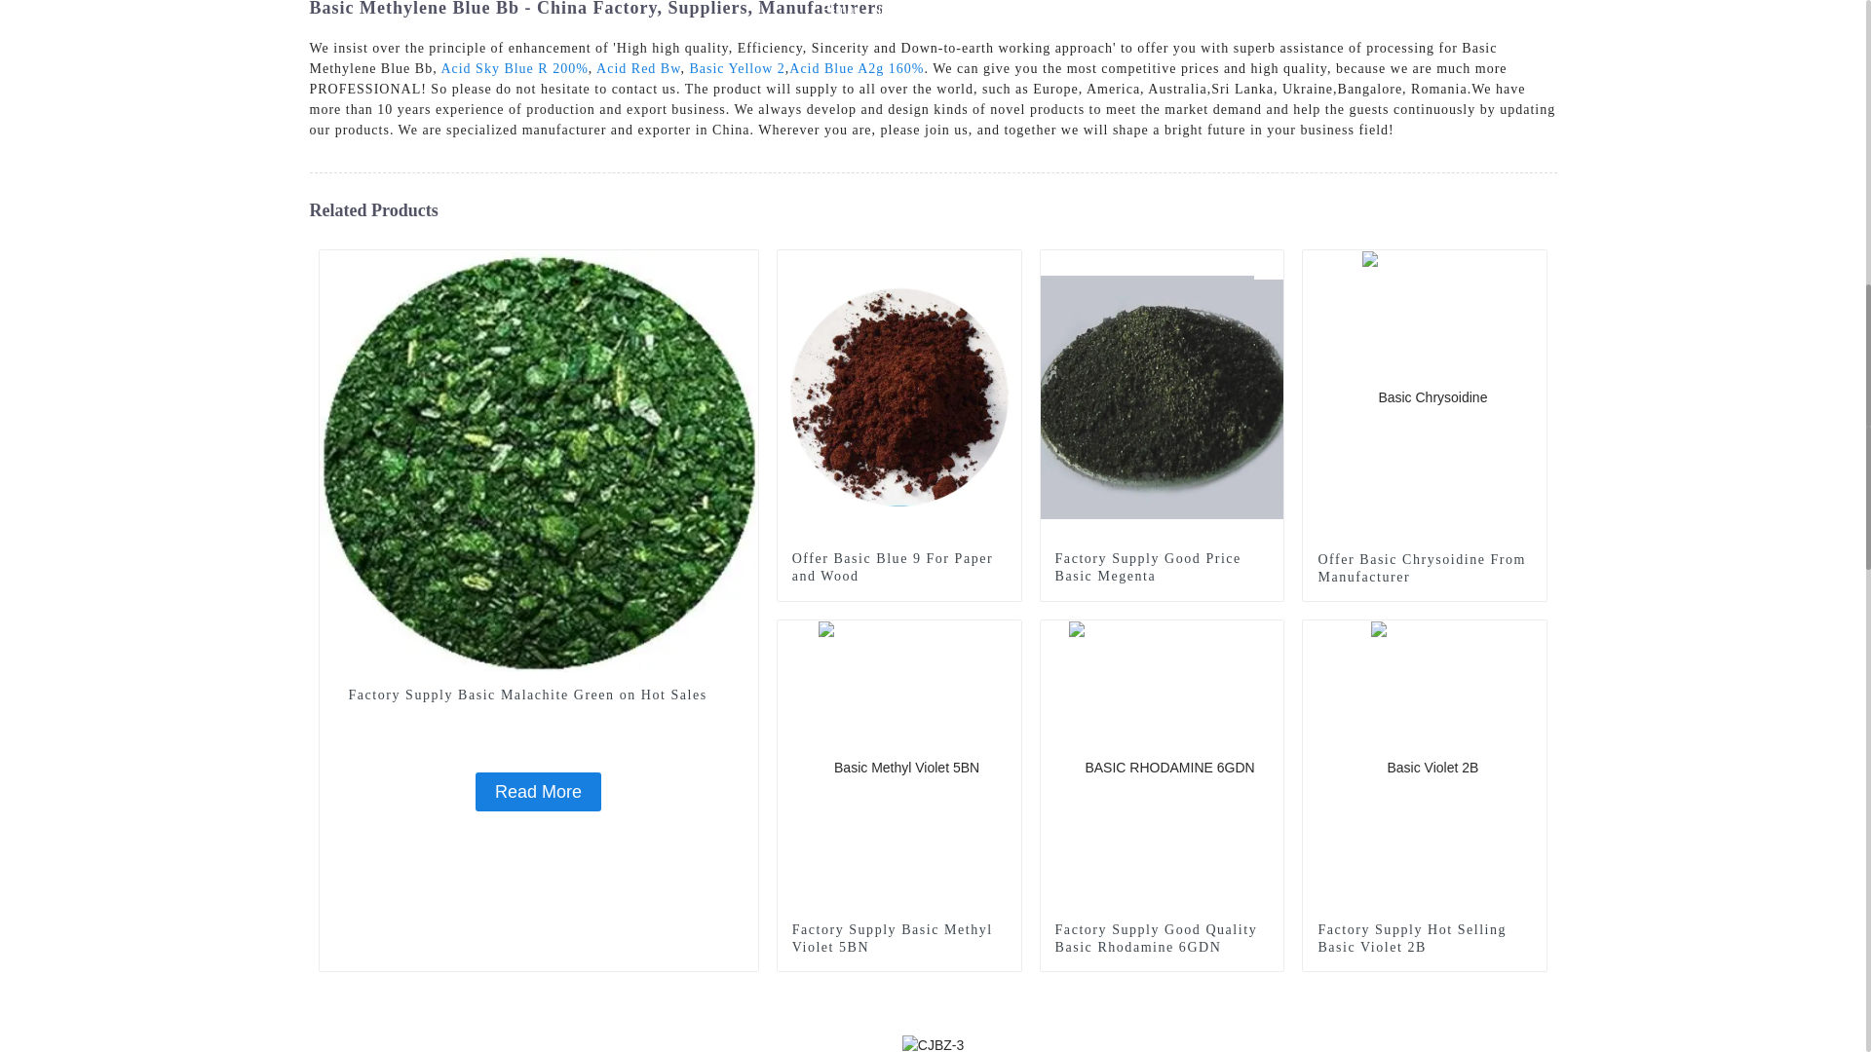  Describe the element at coordinates (898, 766) in the screenshot. I see `Factory Supply Basic Methyl Violet 5BN` at that location.